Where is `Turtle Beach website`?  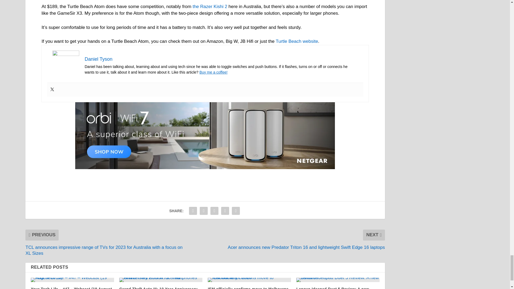 Turtle Beach website is located at coordinates (297, 41).